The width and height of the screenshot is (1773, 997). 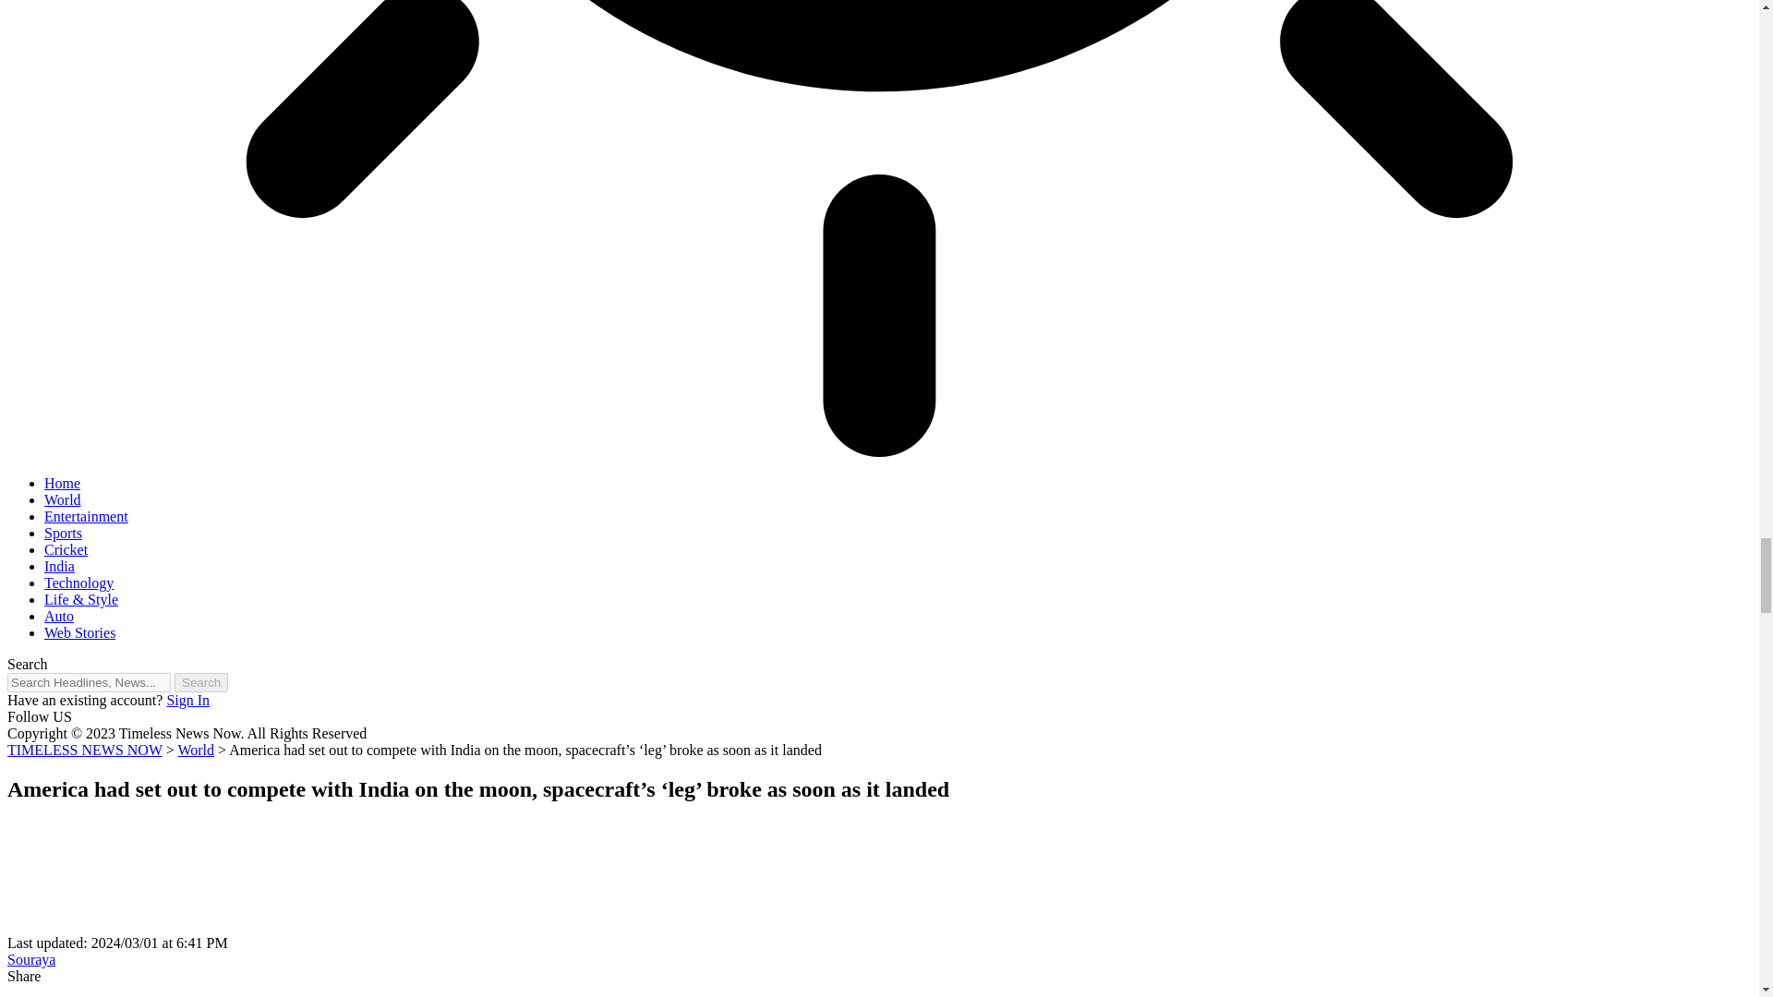 I want to click on Cricket, so click(x=66, y=549).